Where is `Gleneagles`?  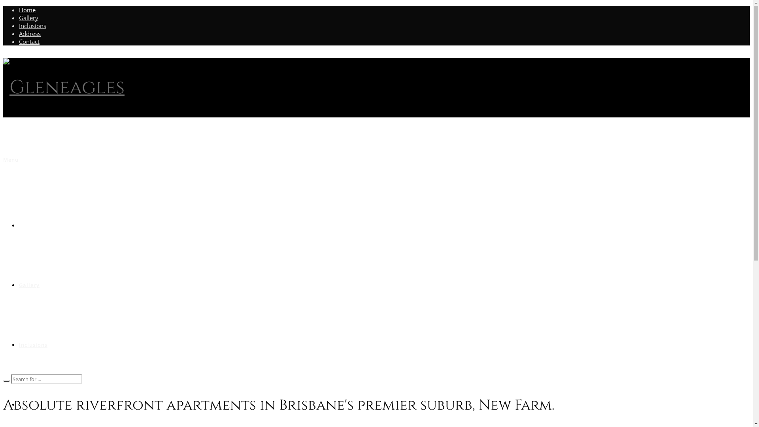 Gleneagles is located at coordinates (64, 88).